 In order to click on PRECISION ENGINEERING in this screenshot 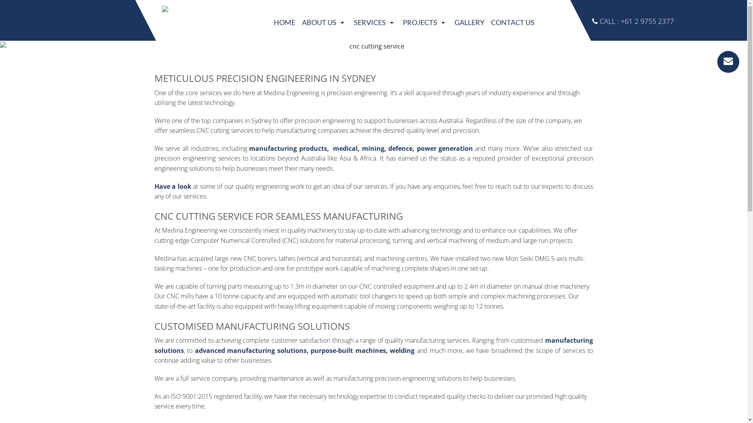, I will do `click(375, 46)`.